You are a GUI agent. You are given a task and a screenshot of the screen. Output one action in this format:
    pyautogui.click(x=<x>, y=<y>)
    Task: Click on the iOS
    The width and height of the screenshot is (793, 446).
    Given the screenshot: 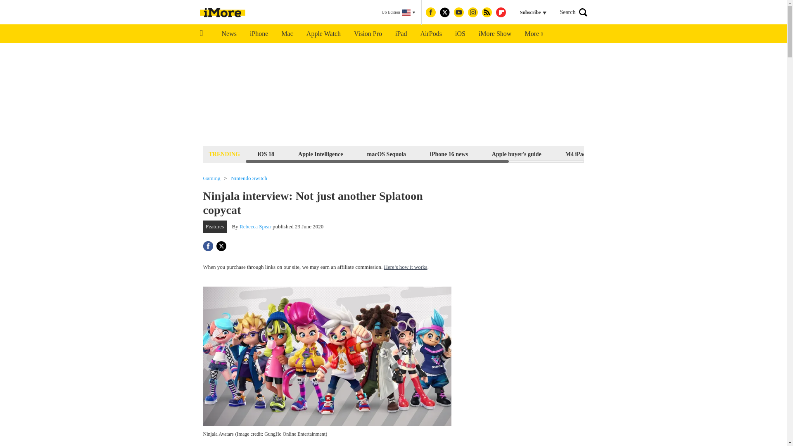 What is the action you would take?
    pyautogui.click(x=460, y=34)
    